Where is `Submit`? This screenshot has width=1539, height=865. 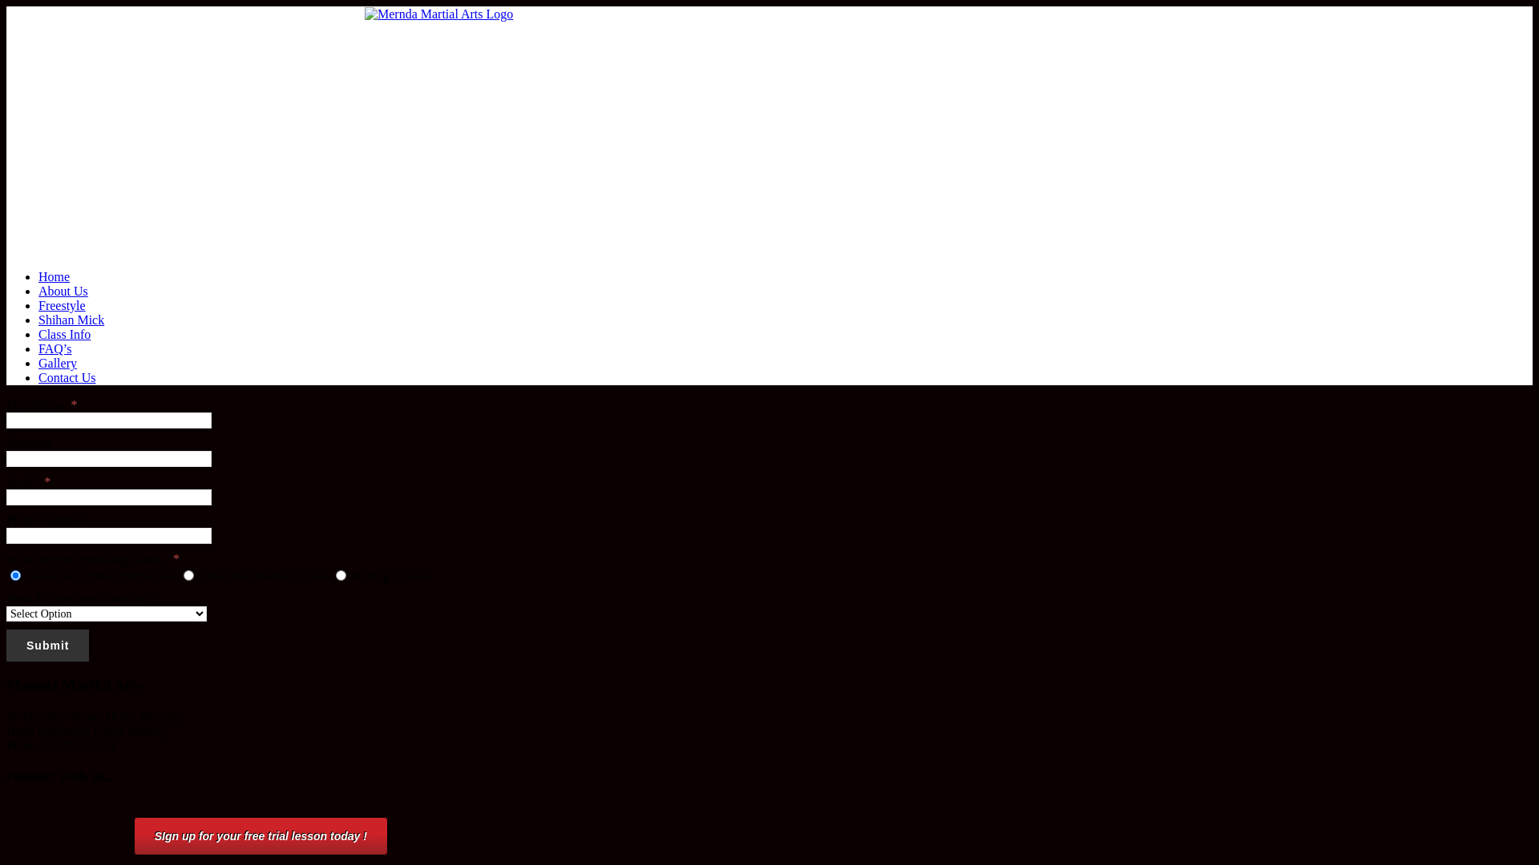
Submit is located at coordinates (48, 646).